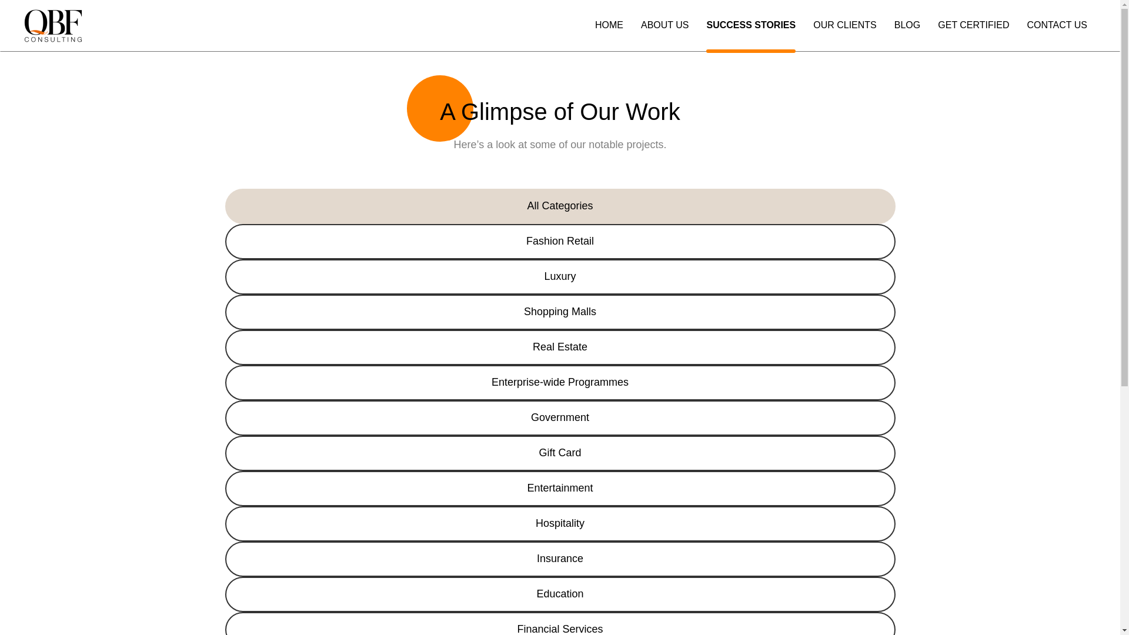 This screenshot has width=1129, height=635. I want to click on Gift Card, so click(560, 453).